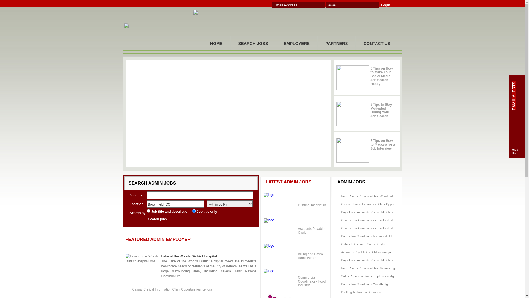 The image size is (529, 298). Describe the element at coordinates (172, 289) in the screenshot. I see `Casual Clinical Information Clerk Opportunities Kenora` at that location.